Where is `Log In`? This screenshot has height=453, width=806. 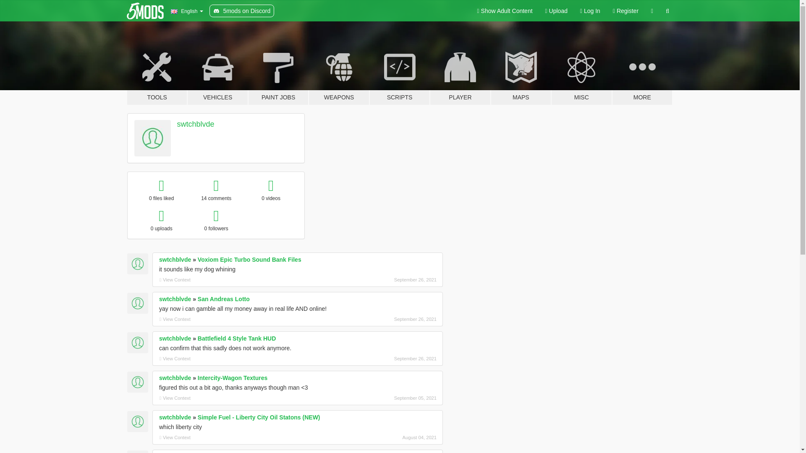
Log In is located at coordinates (590, 11).